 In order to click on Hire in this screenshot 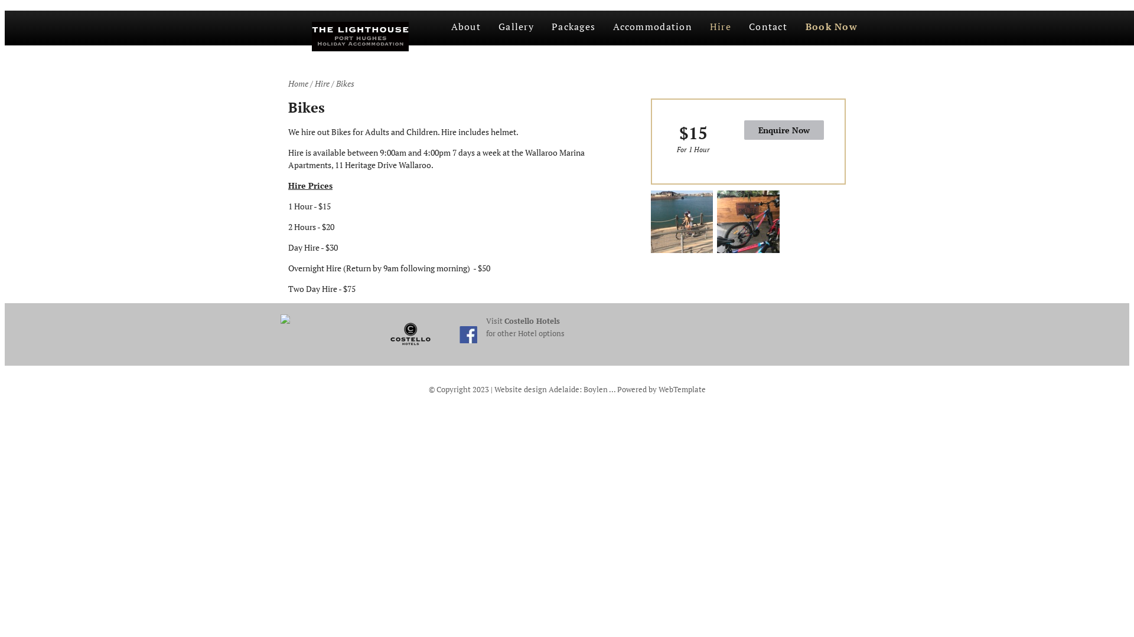, I will do `click(721, 28)`.